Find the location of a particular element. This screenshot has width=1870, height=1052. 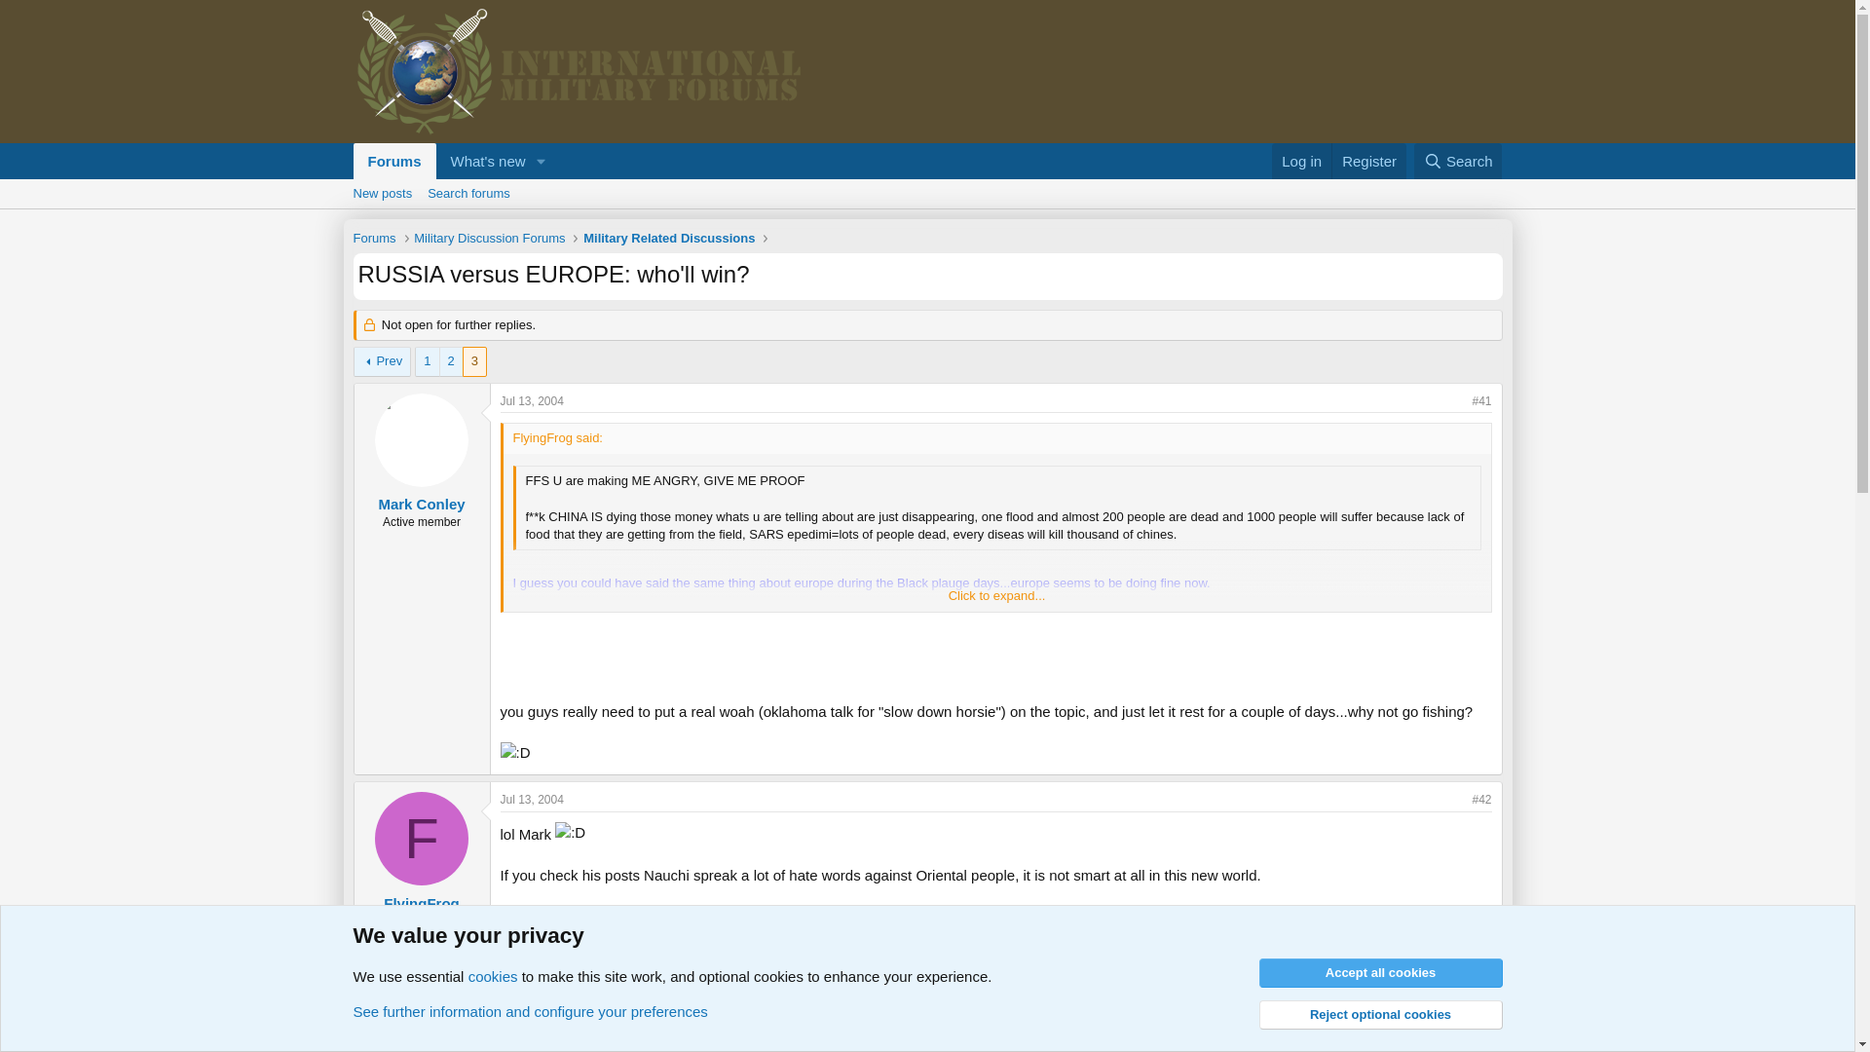

Prev is located at coordinates (382, 360).